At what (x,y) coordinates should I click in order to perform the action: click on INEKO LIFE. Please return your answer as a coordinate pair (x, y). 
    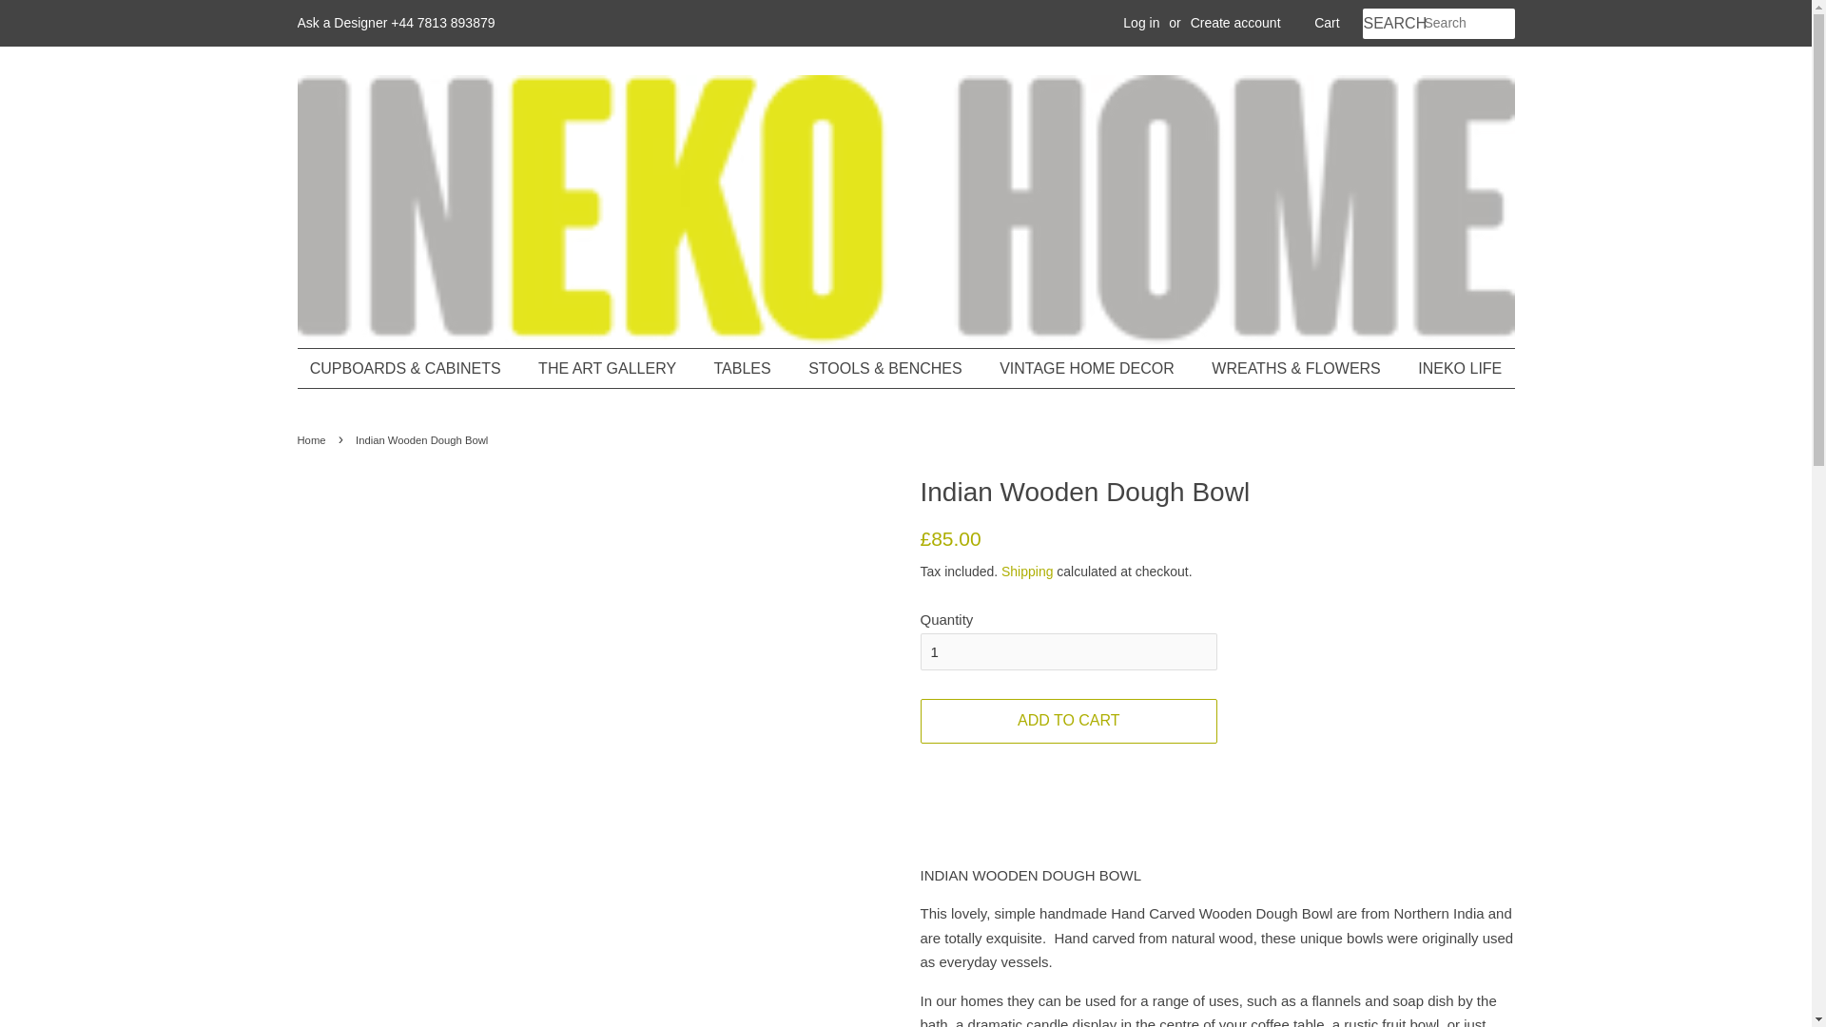
    Looking at the image, I should click on (1452, 369).